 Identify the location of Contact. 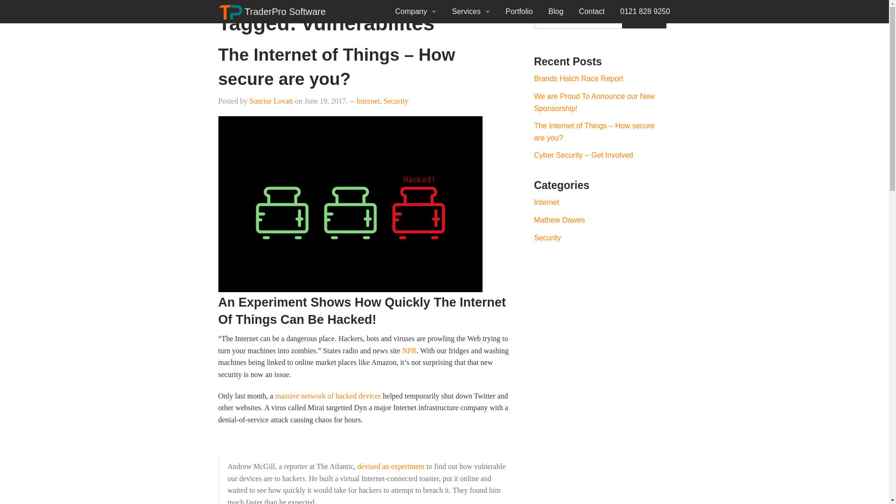
(592, 11).